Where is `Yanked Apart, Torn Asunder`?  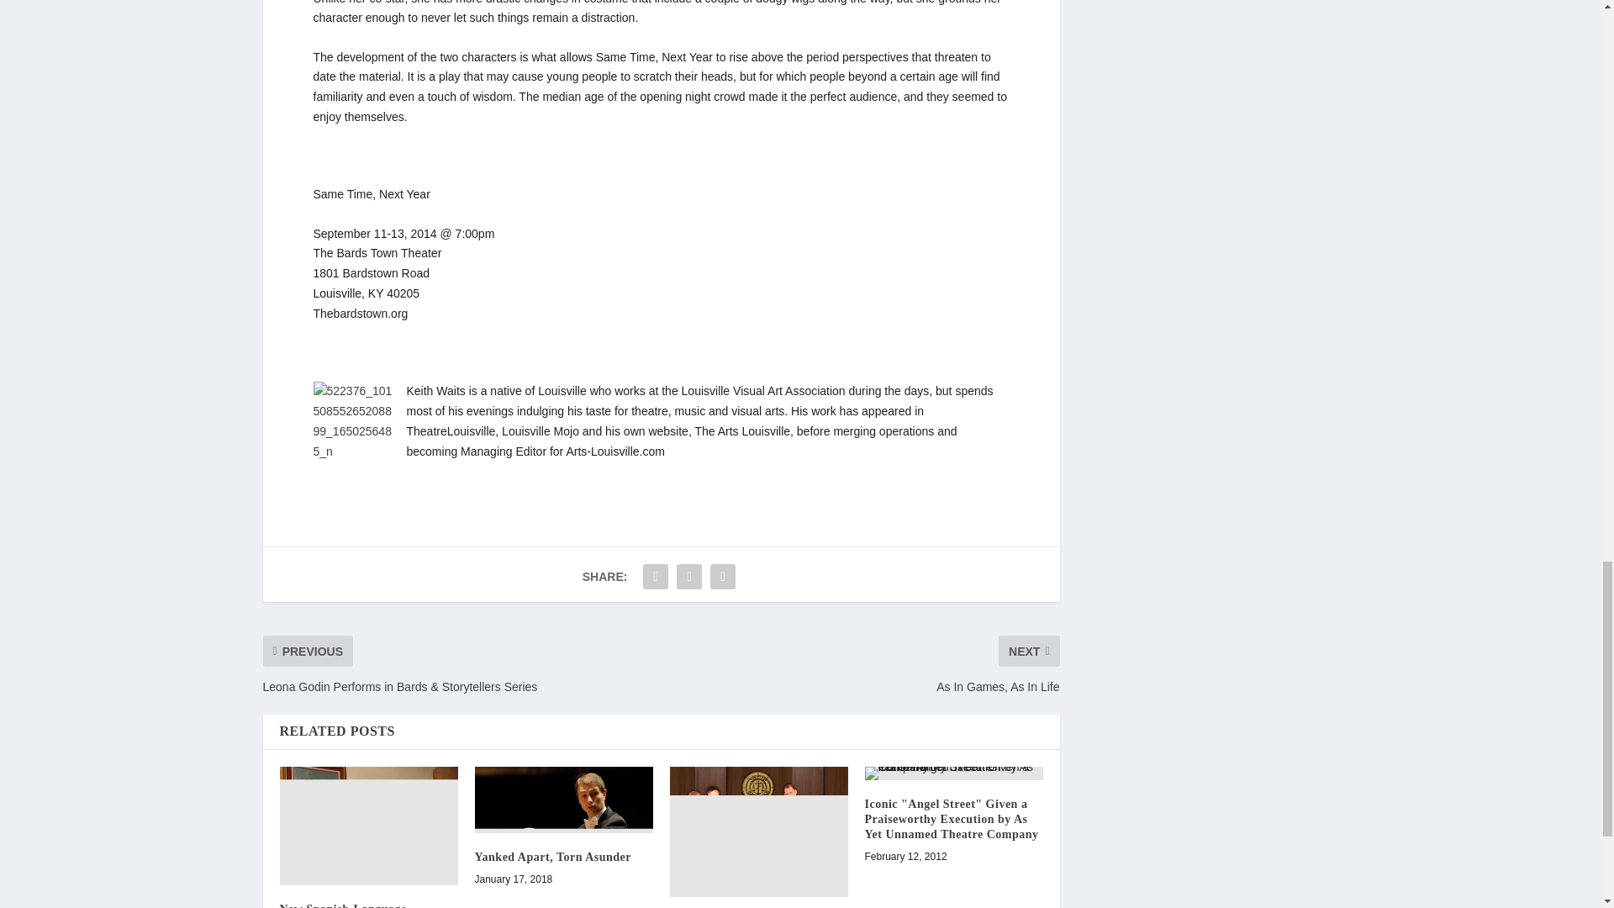
Yanked Apart, Torn Asunder is located at coordinates (563, 800).